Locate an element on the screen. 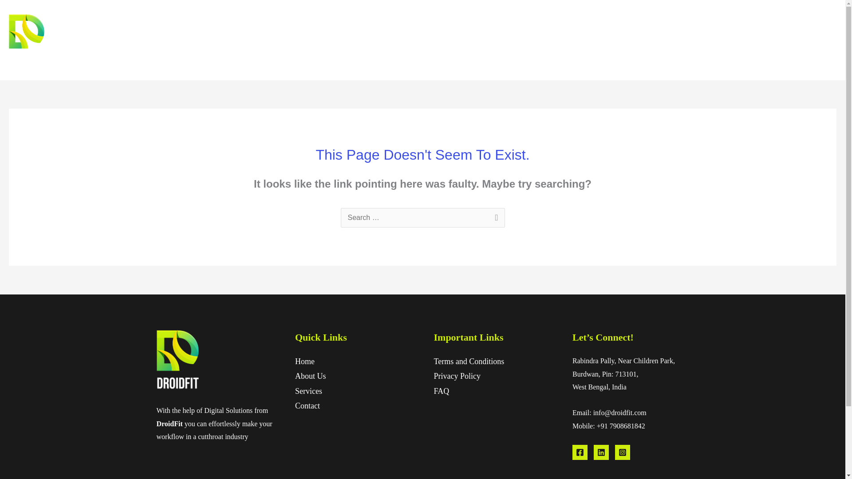  FAQ is located at coordinates (442, 391).